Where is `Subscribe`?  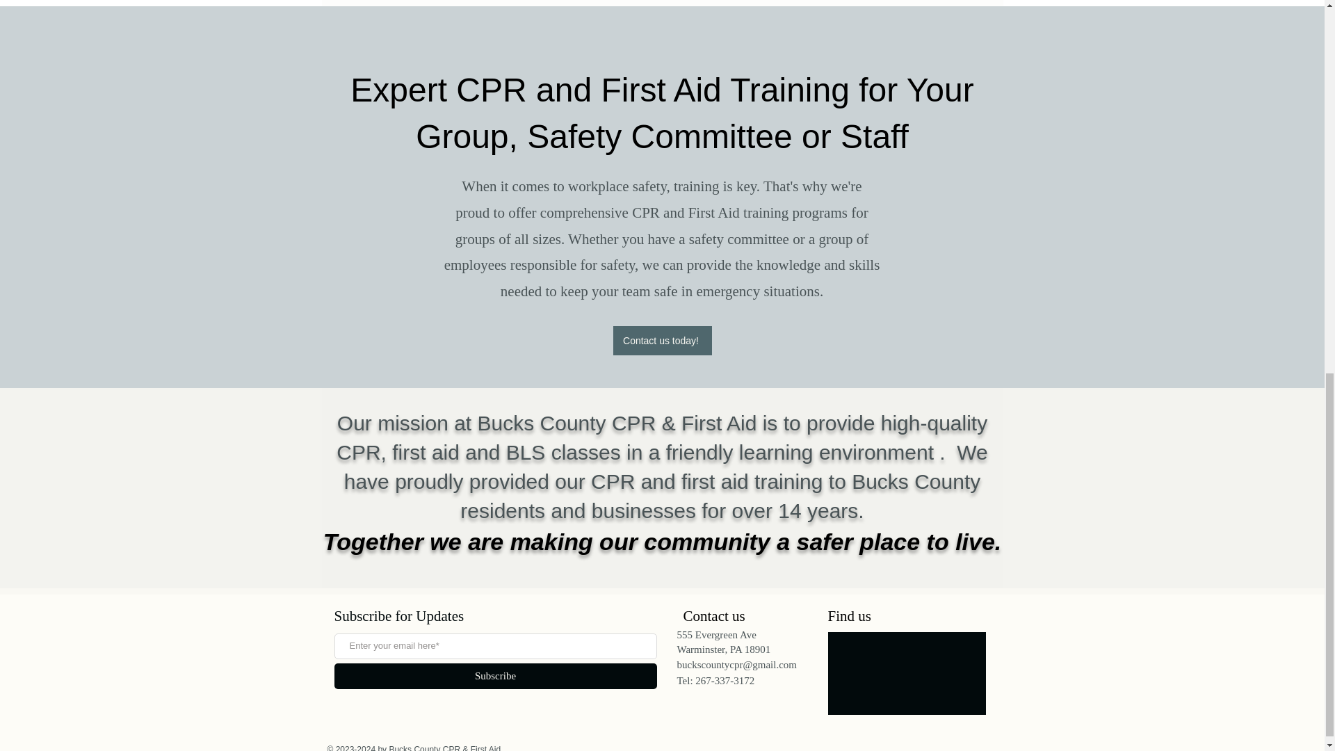
Subscribe is located at coordinates (495, 676).